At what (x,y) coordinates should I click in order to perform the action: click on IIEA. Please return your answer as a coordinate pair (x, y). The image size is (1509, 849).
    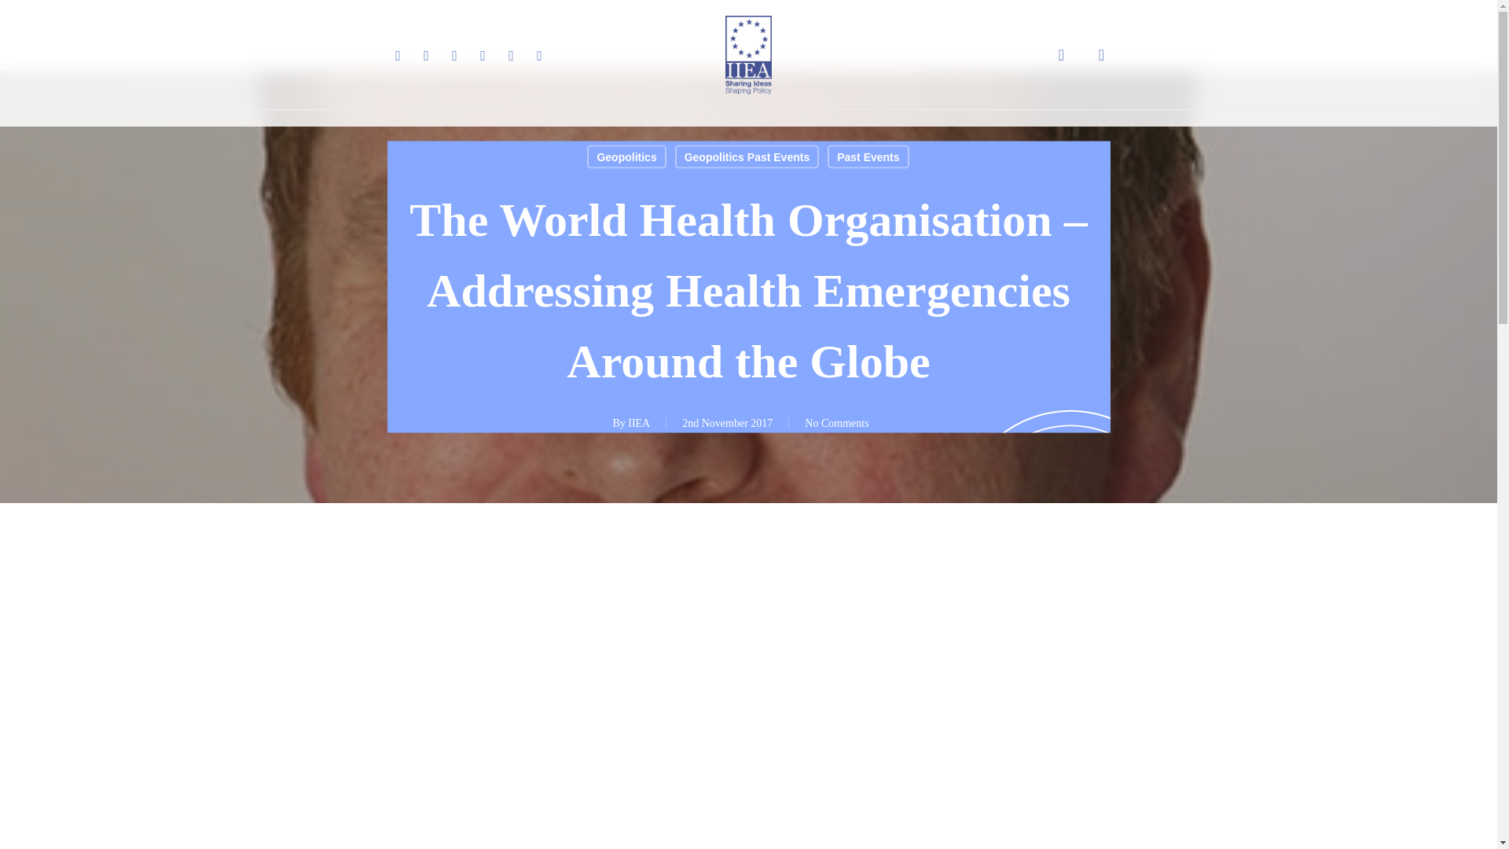
    Looking at the image, I should click on (638, 423).